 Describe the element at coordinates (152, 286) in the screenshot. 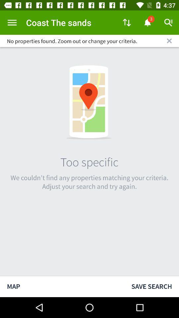

I see `jump to save search` at that location.